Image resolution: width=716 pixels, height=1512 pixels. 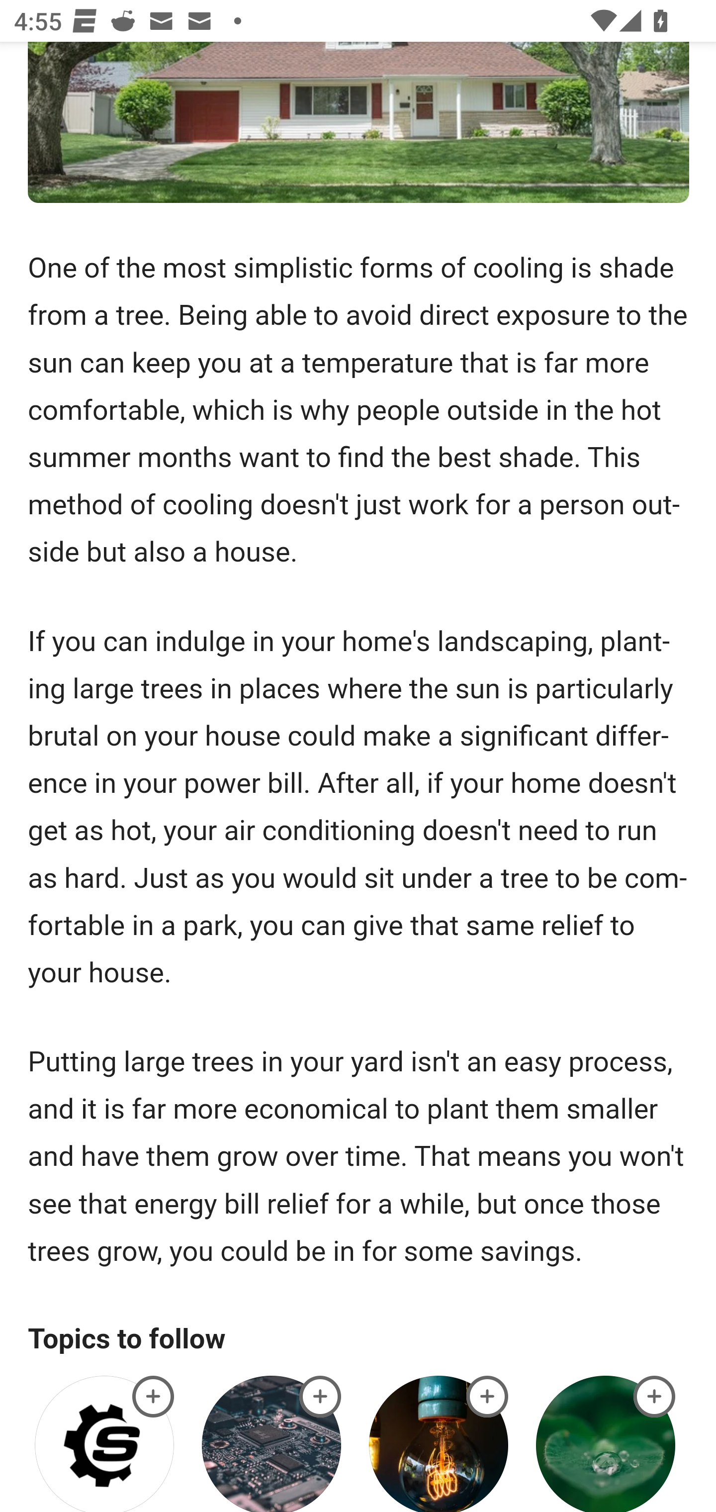 I want to click on best-solar-panel-substitutes-home-energy-savings, so click(x=154, y=1397).